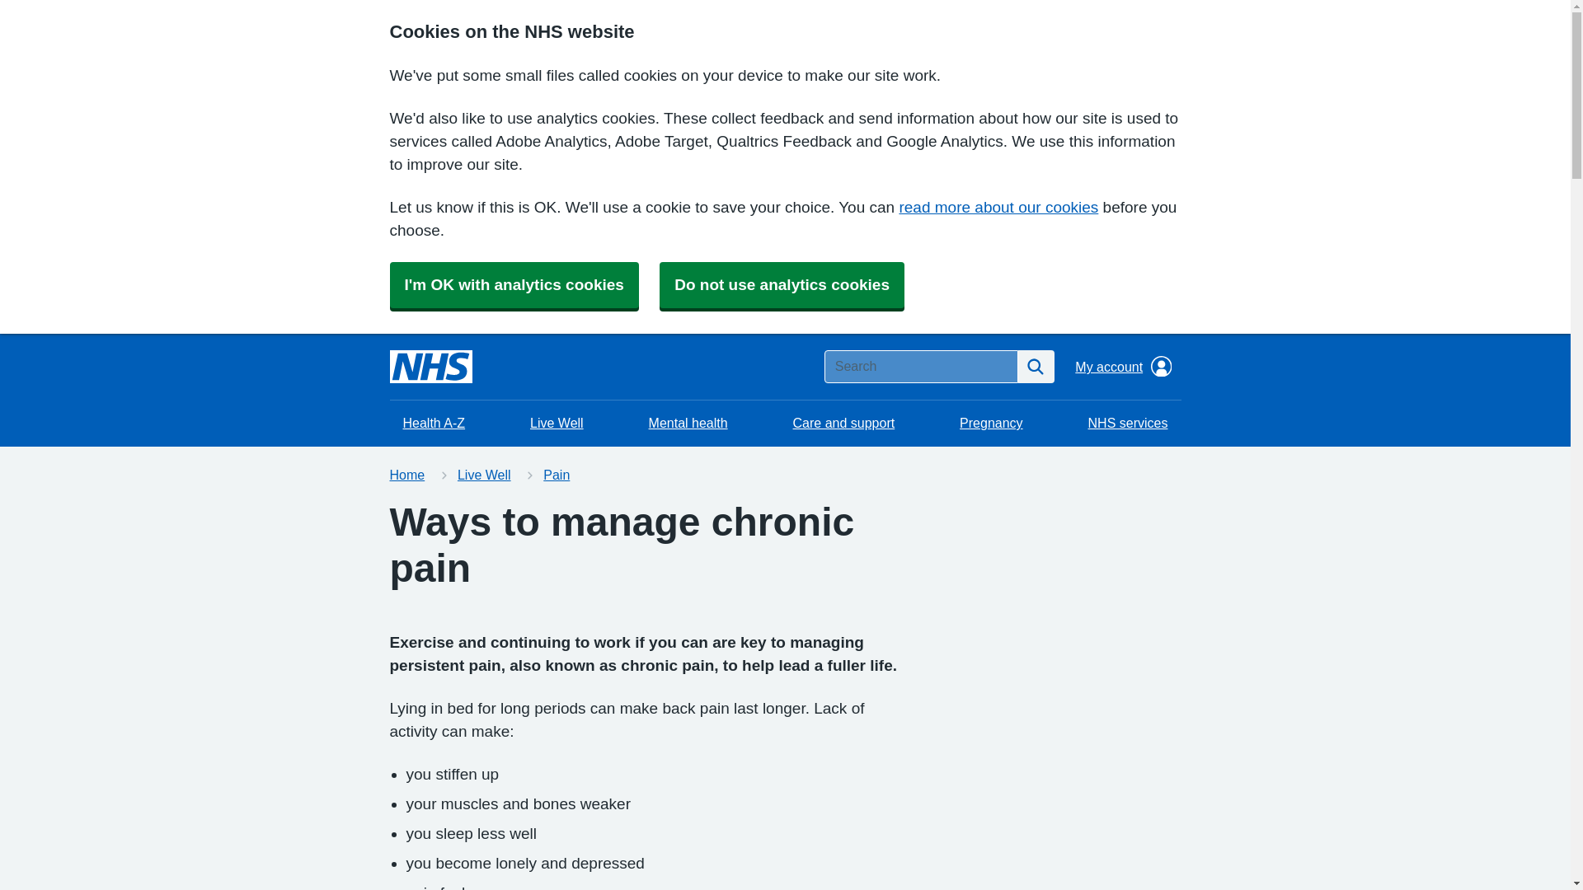 The image size is (1583, 890). What do you see at coordinates (844, 424) in the screenshot?
I see `Care and support` at bounding box center [844, 424].